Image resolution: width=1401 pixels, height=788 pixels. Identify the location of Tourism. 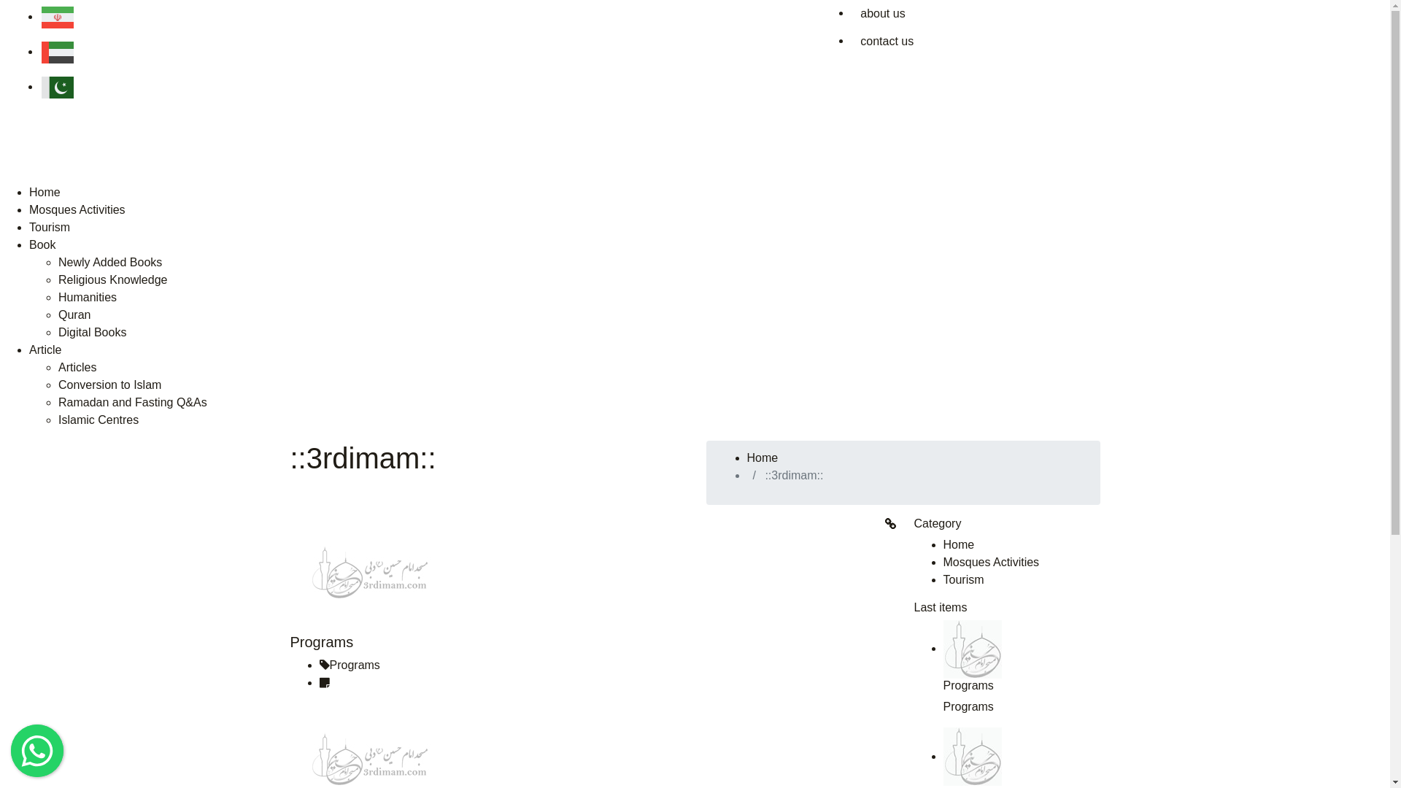
(50, 228).